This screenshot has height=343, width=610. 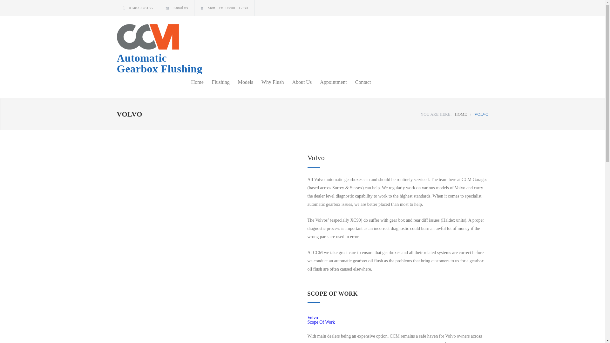 What do you see at coordinates (268, 82) in the screenshot?
I see `Why Flush` at bounding box center [268, 82].